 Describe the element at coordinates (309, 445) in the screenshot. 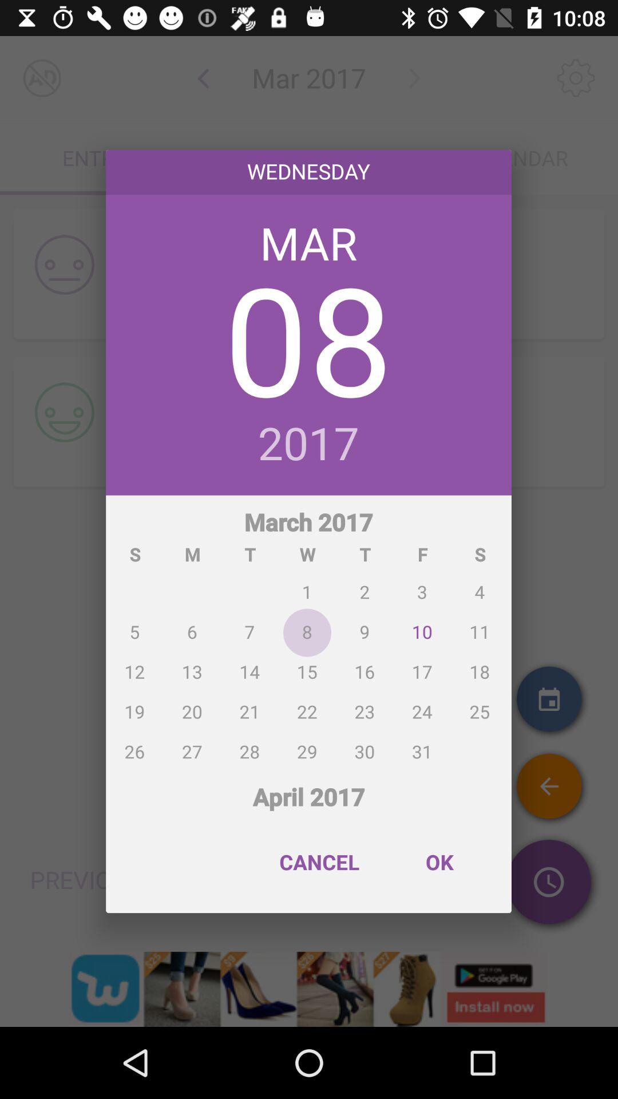

I see `scroll to the 2017 item` at that location.